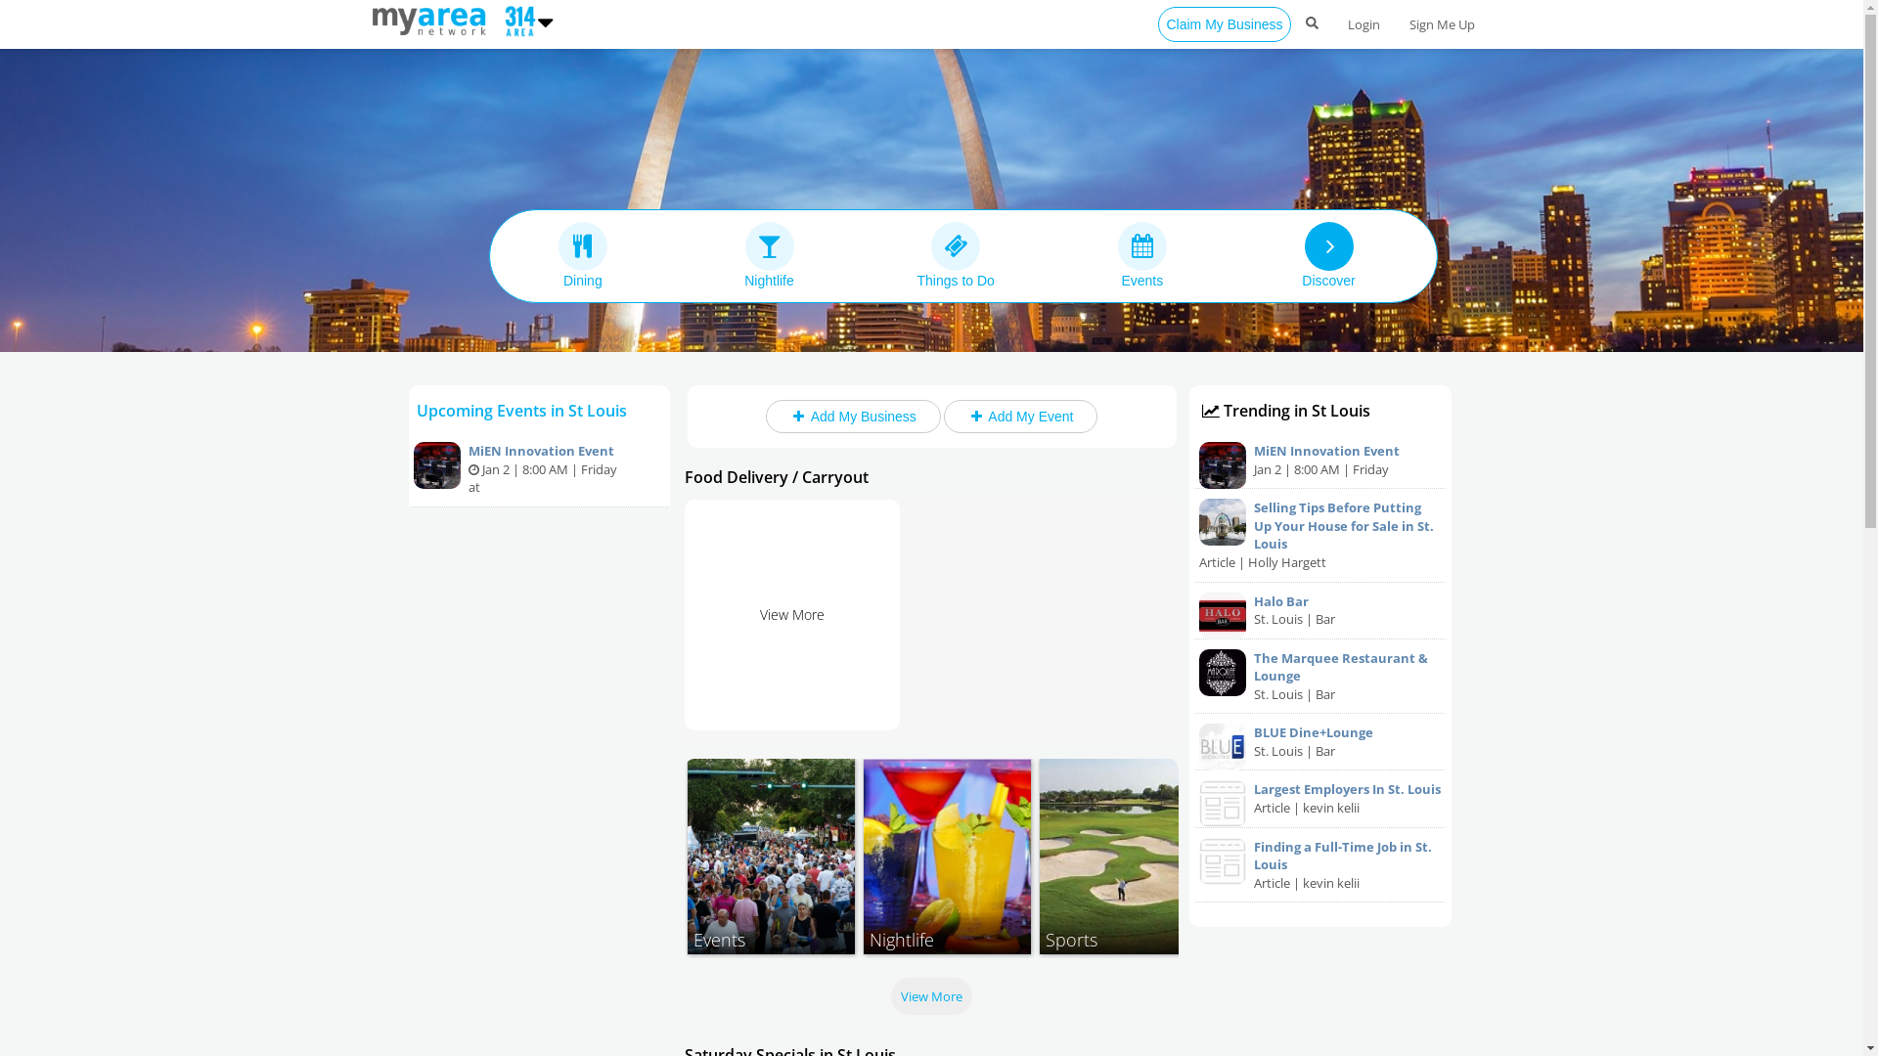  Describe the element at coordinates (516, 20) in the screenshot. I see `https://www.314area.com` at that location.